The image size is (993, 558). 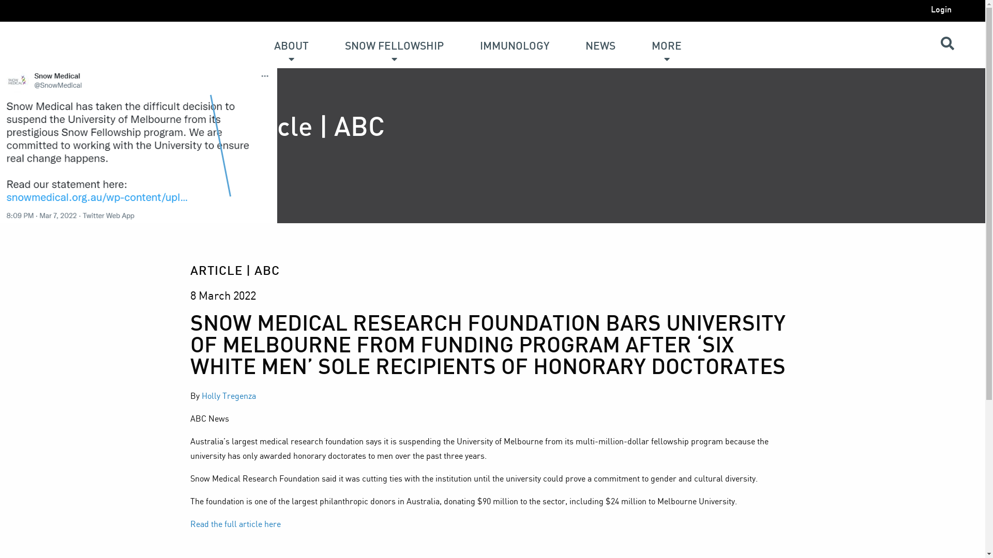 What do you see at coordinates (600, 38) in the screenshot?
I see `NEWS` at bounding box center [600, 38].